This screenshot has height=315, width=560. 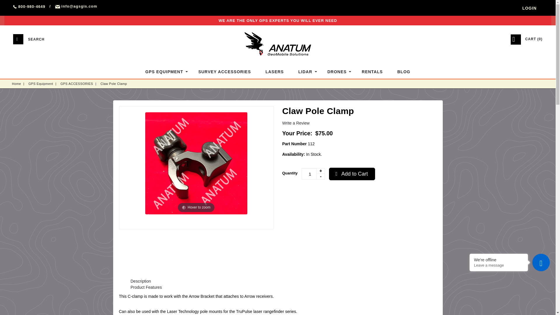 I want to click on LOGIN, so click(x=529, y=8).